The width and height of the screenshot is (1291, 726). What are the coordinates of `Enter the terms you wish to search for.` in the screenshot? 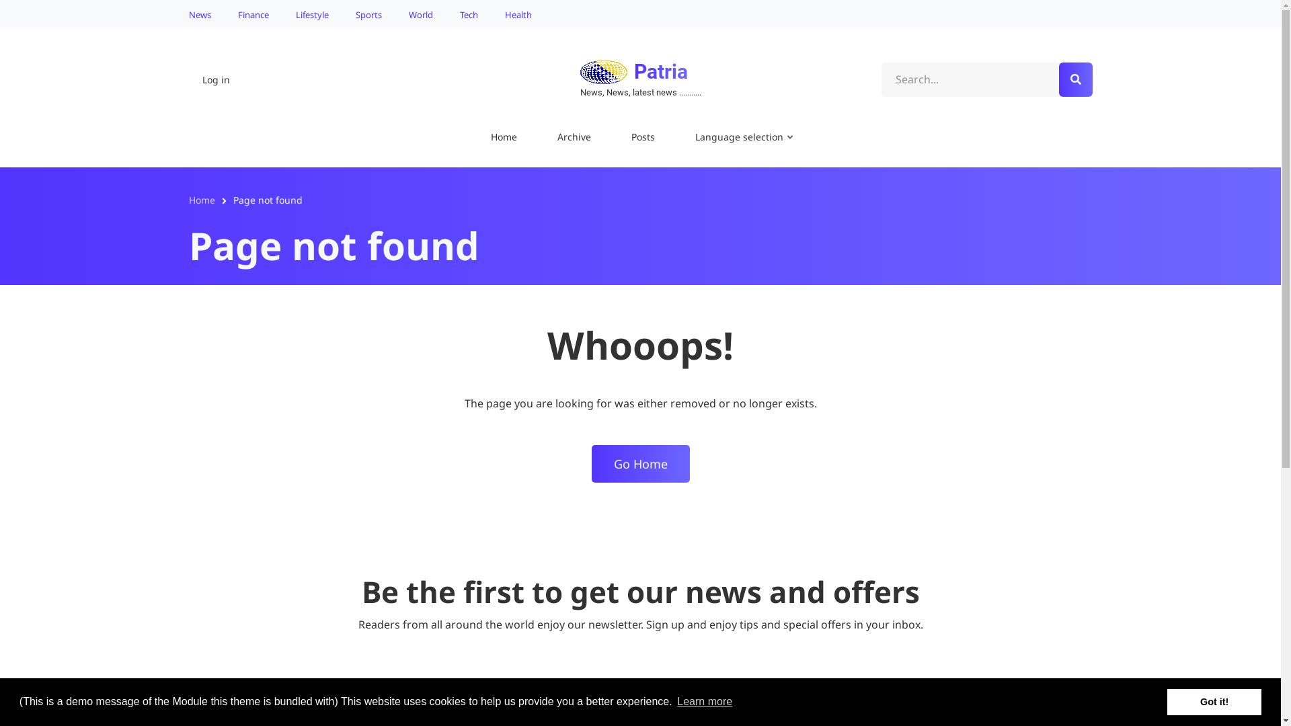 It's located at (987, 80).